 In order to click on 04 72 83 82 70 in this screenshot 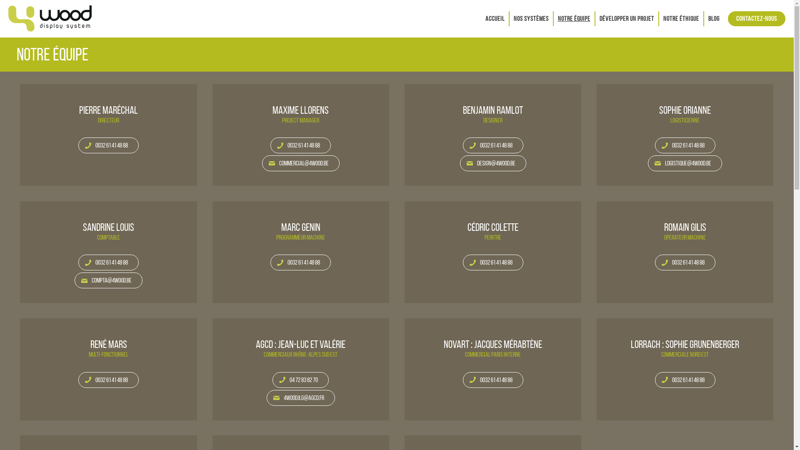, I will do `click(301, 380)`.